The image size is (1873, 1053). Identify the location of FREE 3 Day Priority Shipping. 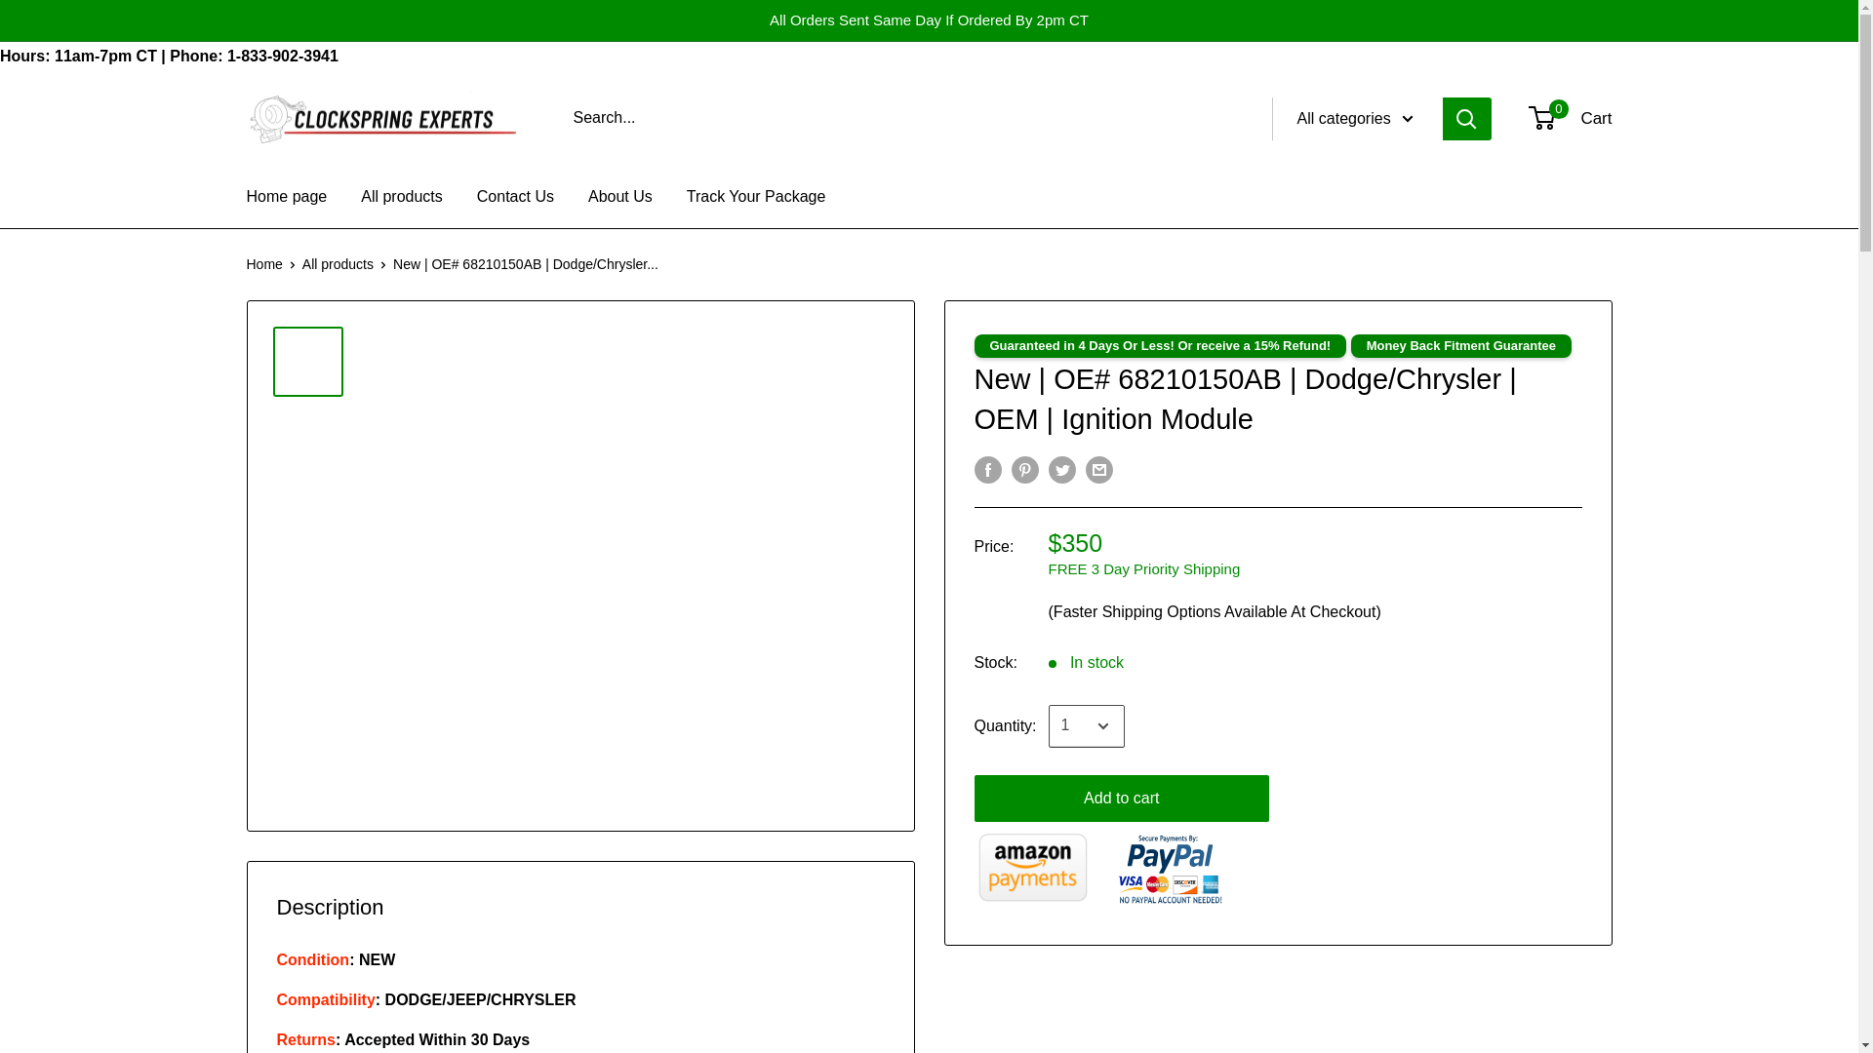
(1144, 567).